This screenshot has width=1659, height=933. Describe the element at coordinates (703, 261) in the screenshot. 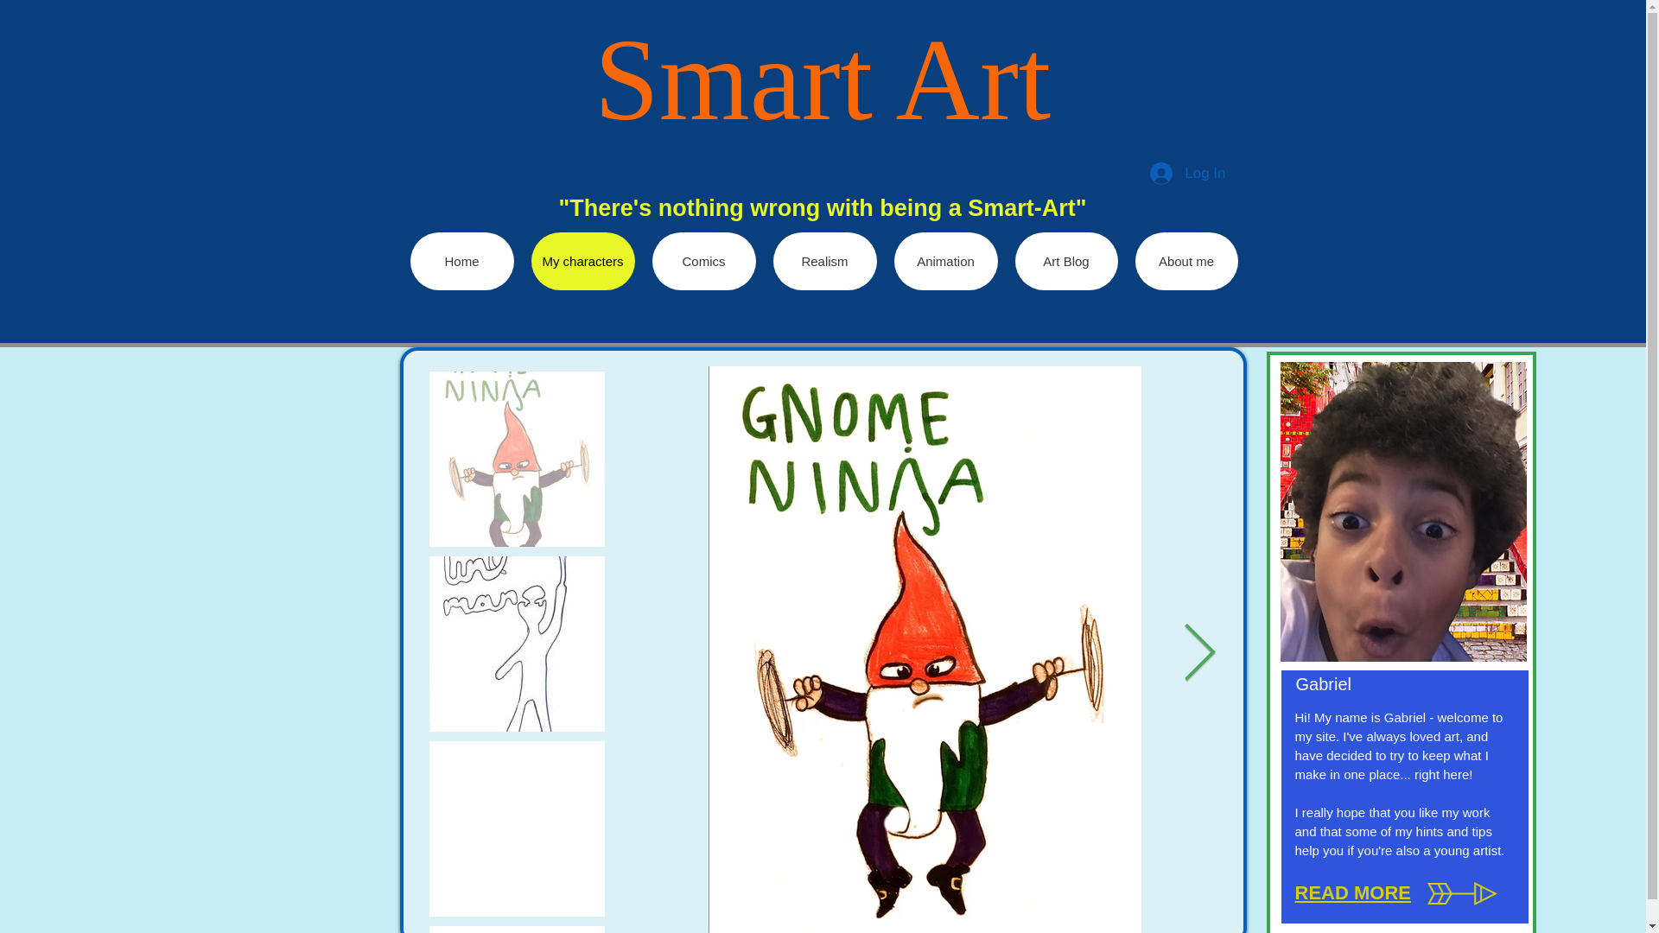

I see `Comics` at that location.